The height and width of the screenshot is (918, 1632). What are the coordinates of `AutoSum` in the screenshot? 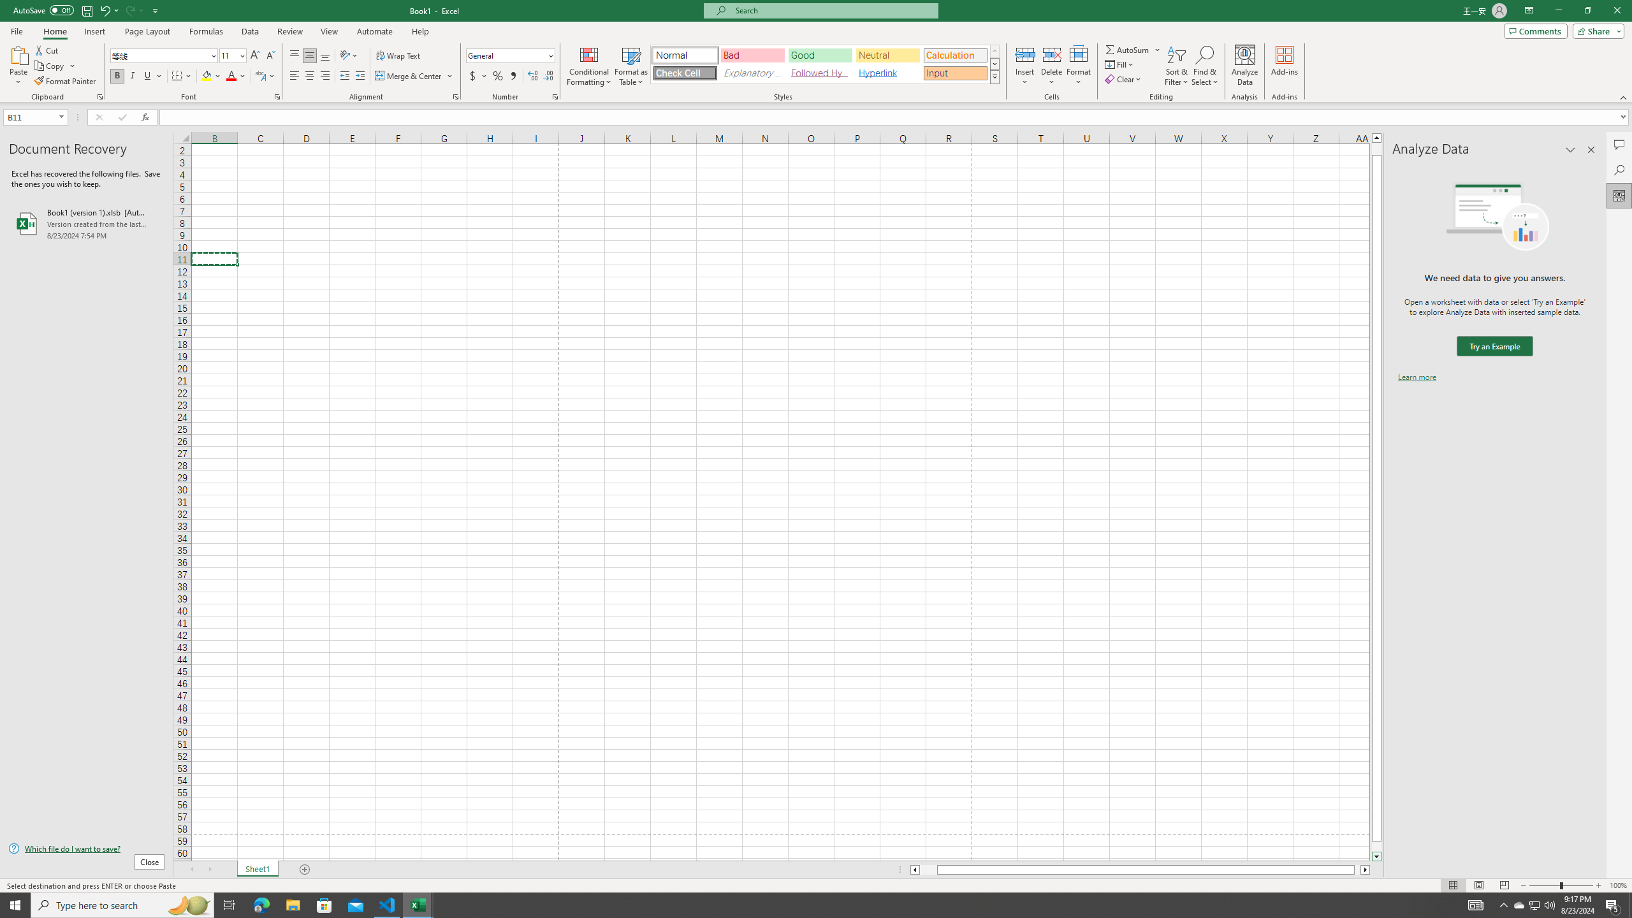 It's located at (1133, 50).